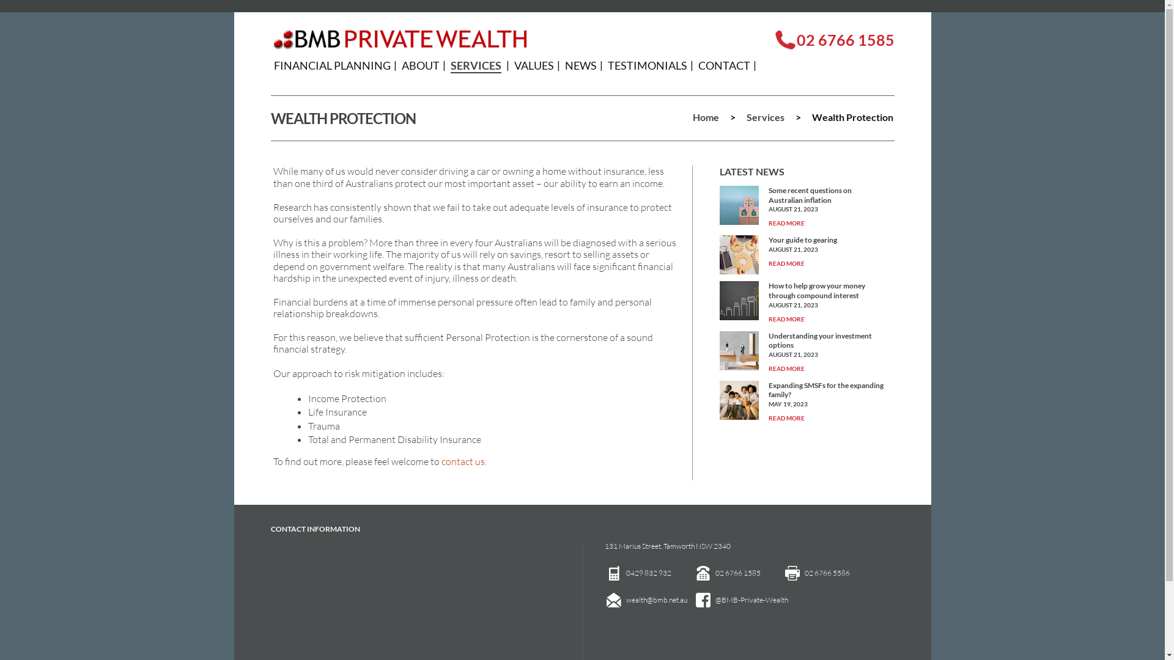 This screenshot has height=660, width=1174. I want to click on VALUES, so click(533, 65).